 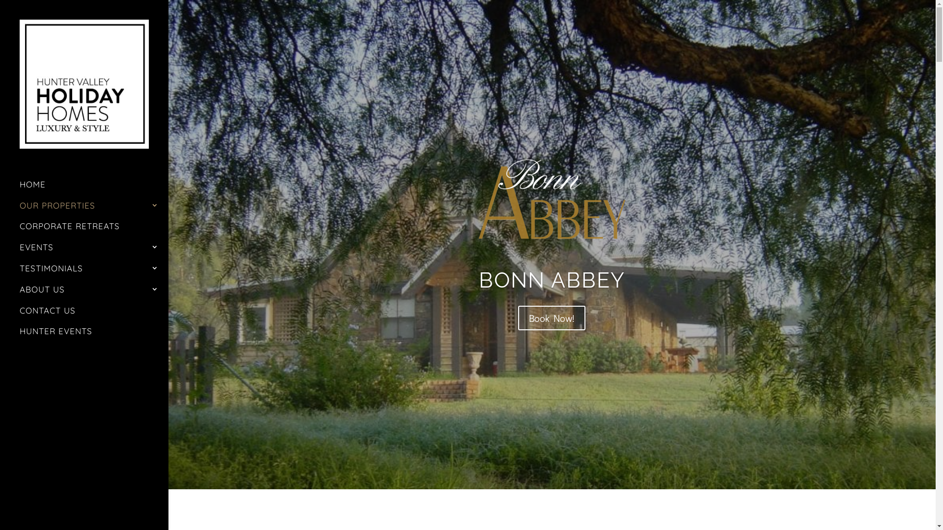 What do you see at coordinates (94, 231) in the screenshot?
I see `CORPORATE RETREATS` at bounding box center [94, 231].